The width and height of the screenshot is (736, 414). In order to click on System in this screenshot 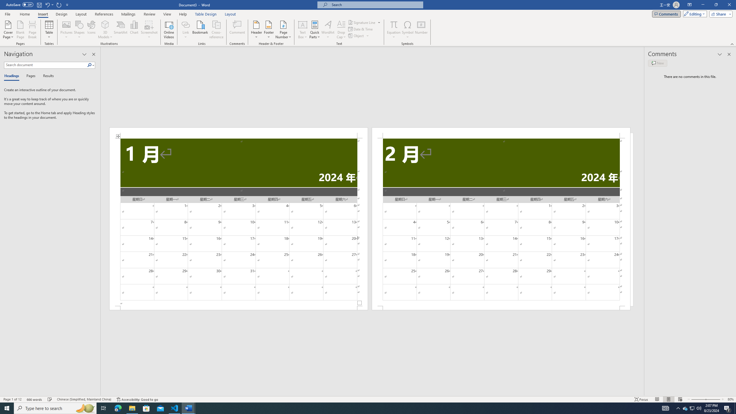, I will do `click(3, 3)`.